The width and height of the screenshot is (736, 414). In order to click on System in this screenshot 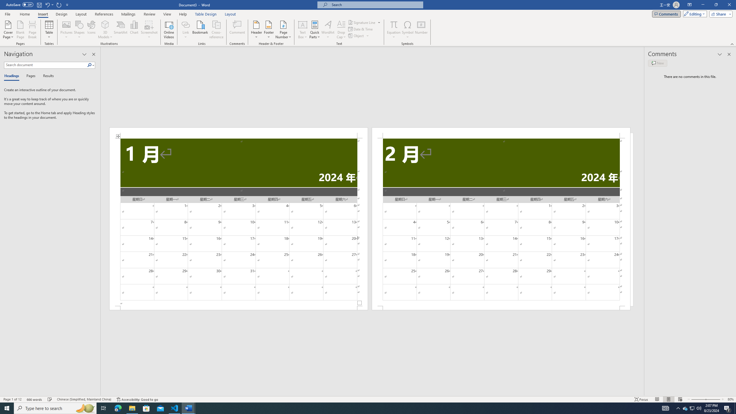, I will do `click(3, 3)`.